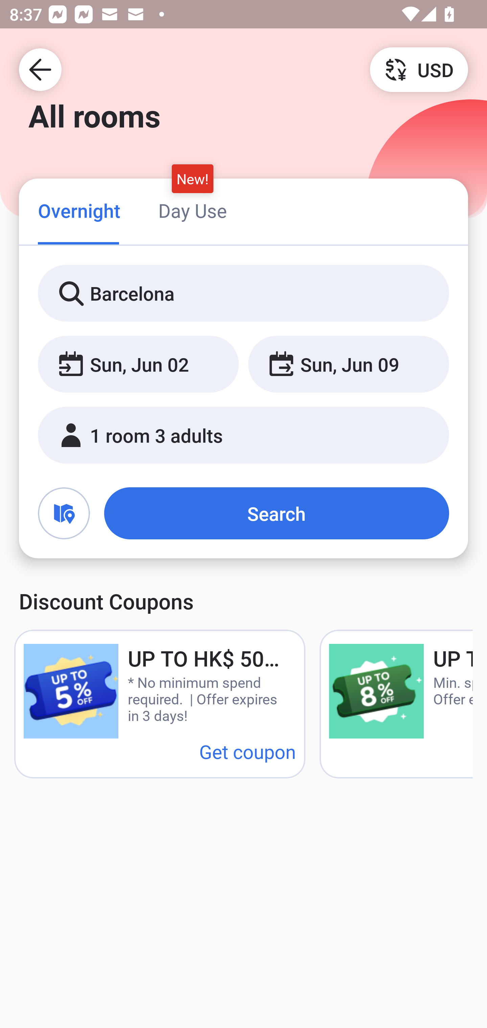 This screenshot has height=1028, width=487. What do you see at coordinates (243, 294) in the screenshot?
I see `Barcelona` at bounding box center [243, 294].